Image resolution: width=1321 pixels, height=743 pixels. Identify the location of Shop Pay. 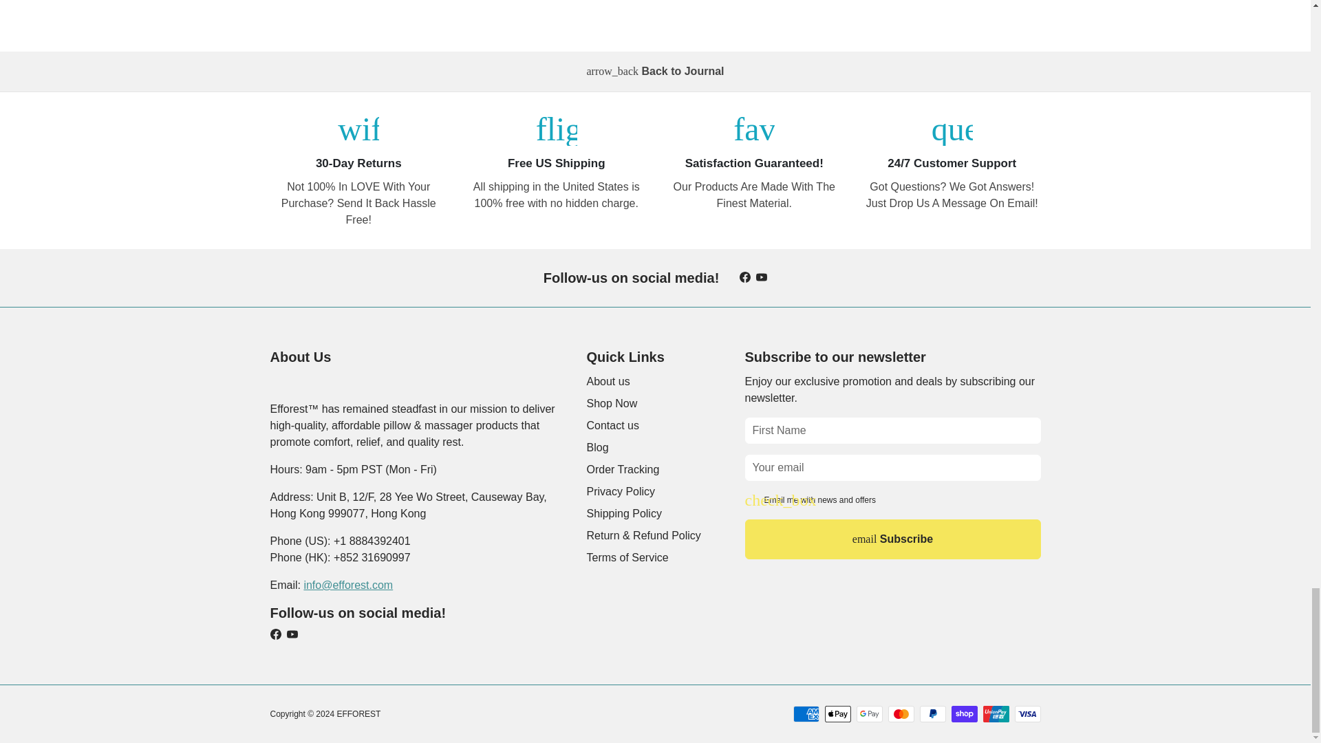
(964, 714).